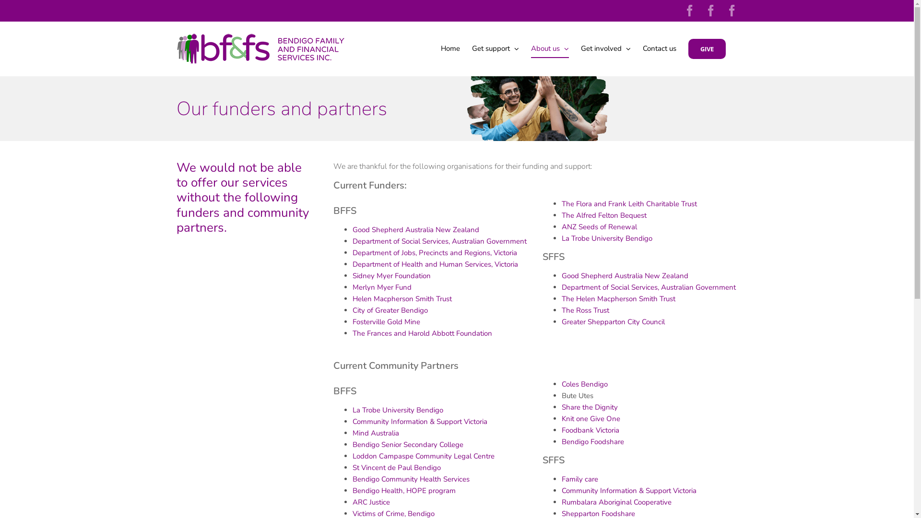 The width and height of the screenshot is (921, 518). What do you see at coordinates (495, 49) in the screenshot?
I see `Get support` at bounding box center [495, 49].